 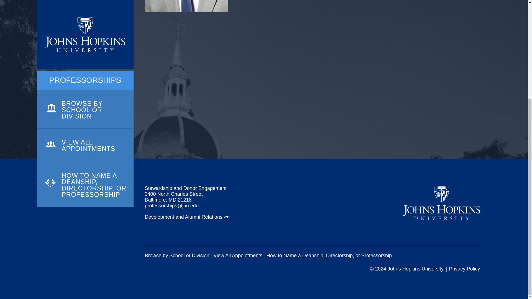 What do you see at coordinates (177, 256) in the screenshot?
I see `Browse by School or Division` at bounding box center [177, 256].